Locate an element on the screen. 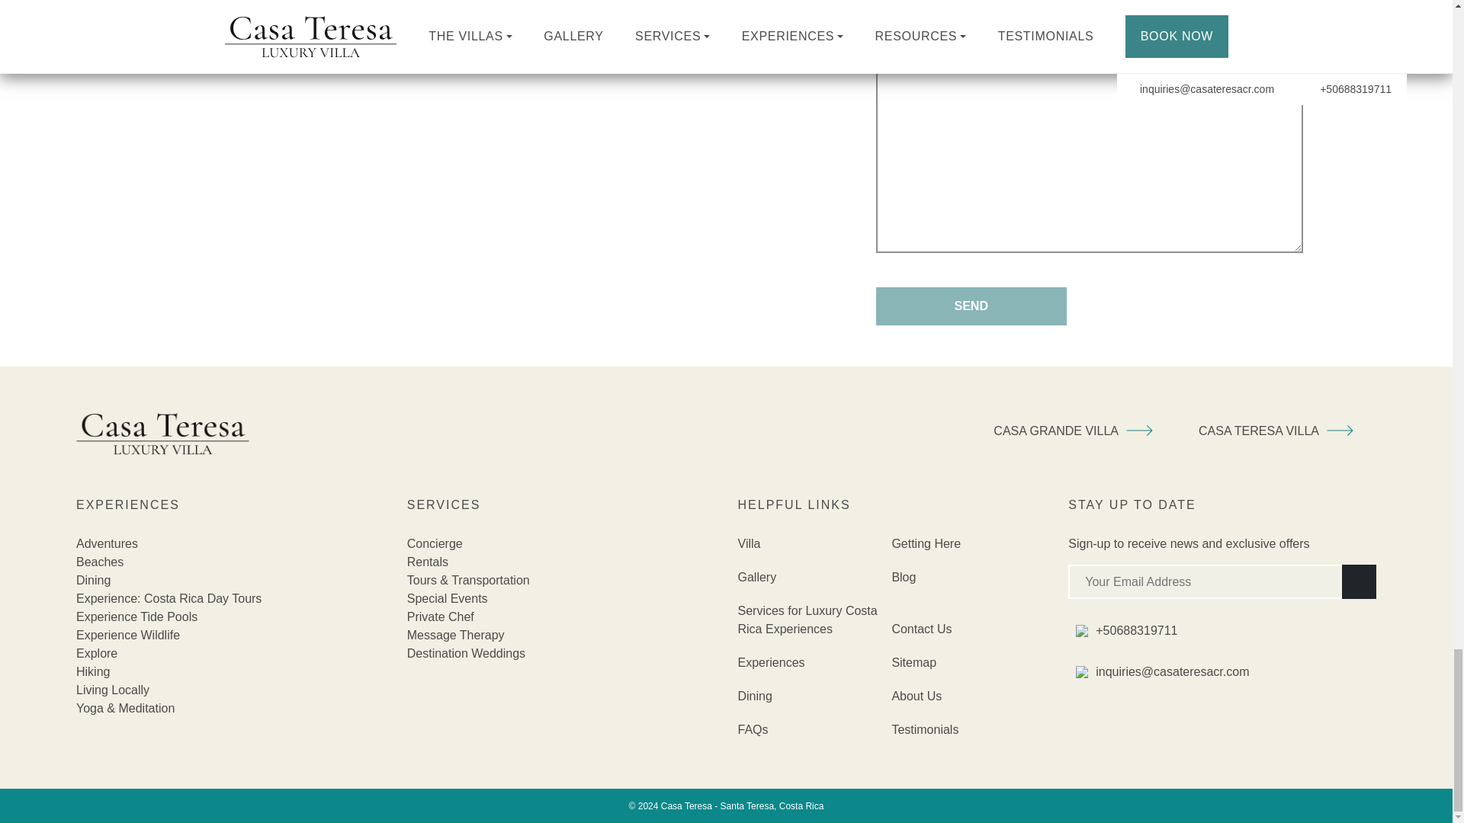 The height and width of the screenshot is (823, 1464). Send is located at coordinates (971, 306).